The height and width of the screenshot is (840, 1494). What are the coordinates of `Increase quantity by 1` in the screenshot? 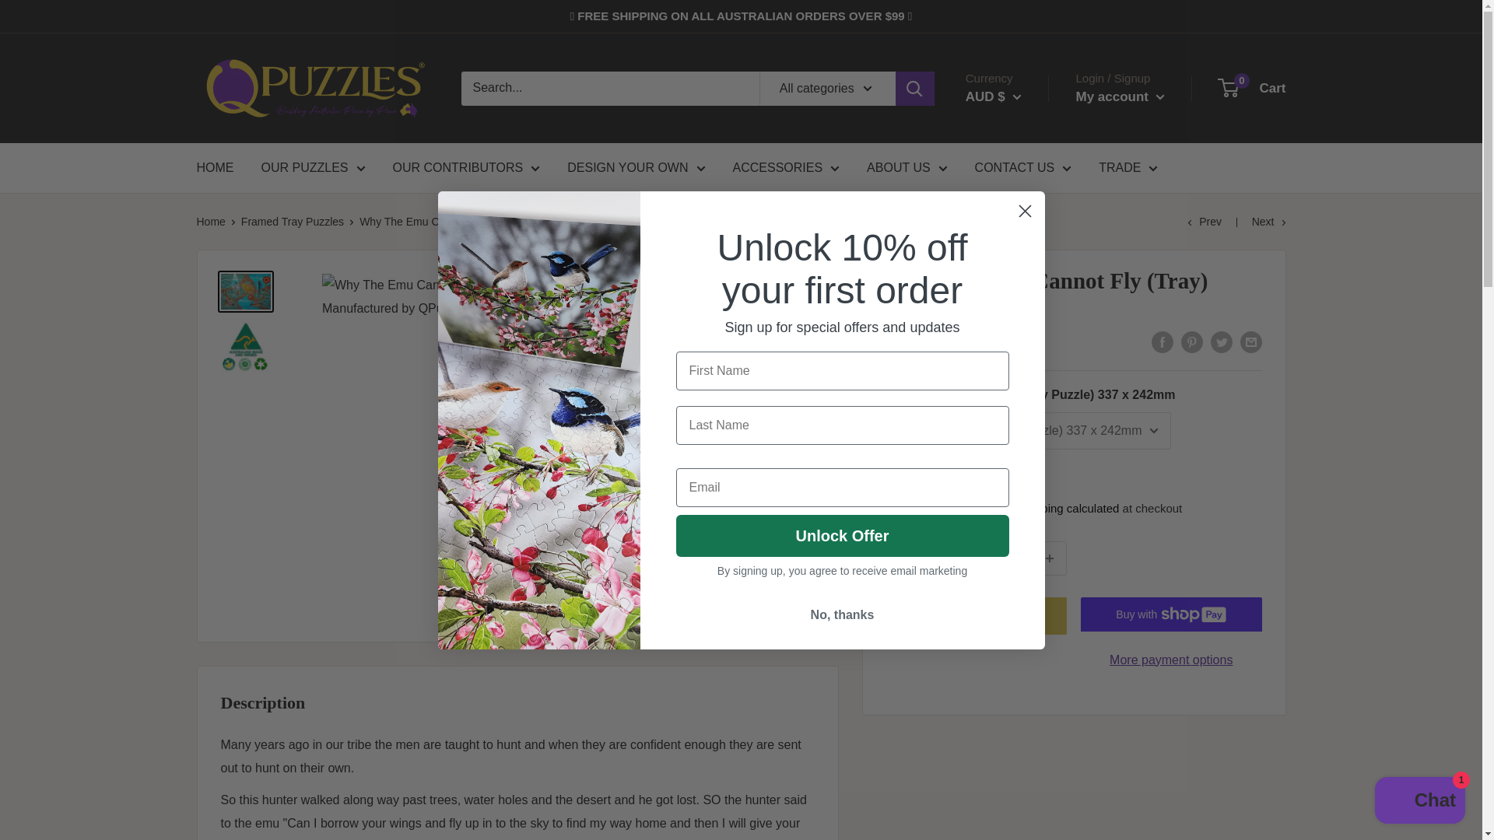 It's located at (1050, 558).